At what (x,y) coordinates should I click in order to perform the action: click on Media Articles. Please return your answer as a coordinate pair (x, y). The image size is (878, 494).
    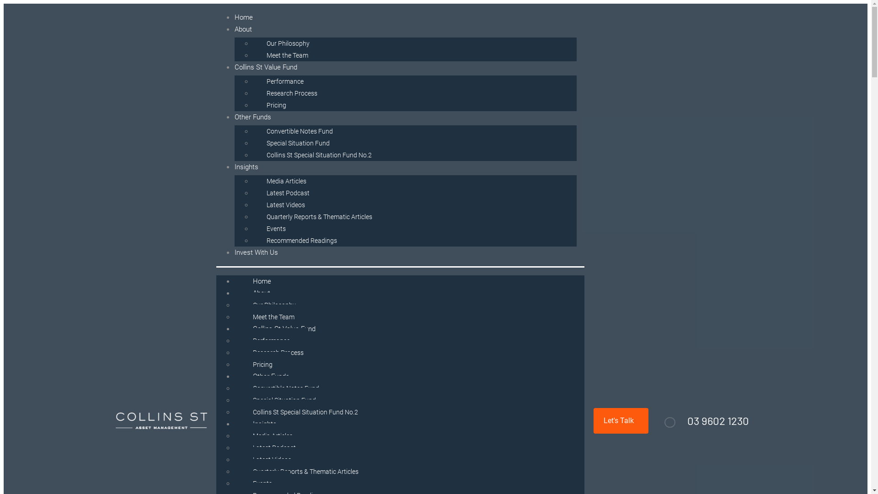
    Looking at the image, I should click on (273, 436).